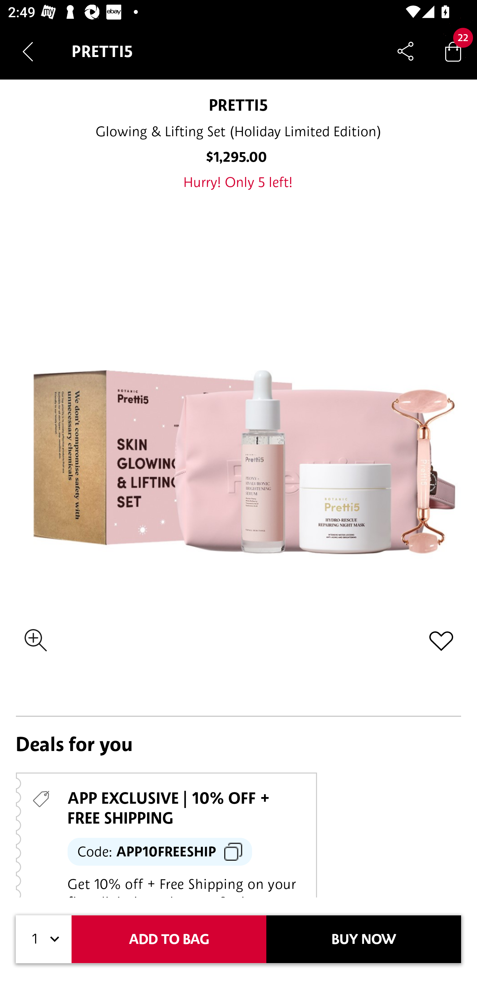 Image resolution: width=477 pixels, height=981 pixels. What do you see at coordinates (44, 939) in the screenshot?
I see `1` at bounding box center [44, 939].